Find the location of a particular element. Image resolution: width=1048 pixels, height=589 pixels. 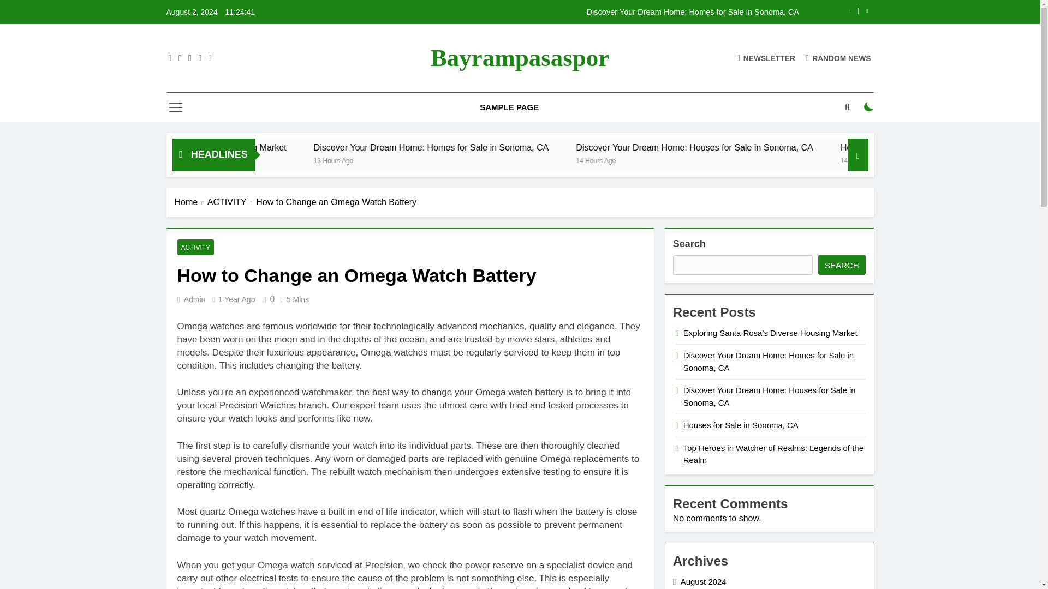

52 Mins Ago is located at coordinates (689, 160).